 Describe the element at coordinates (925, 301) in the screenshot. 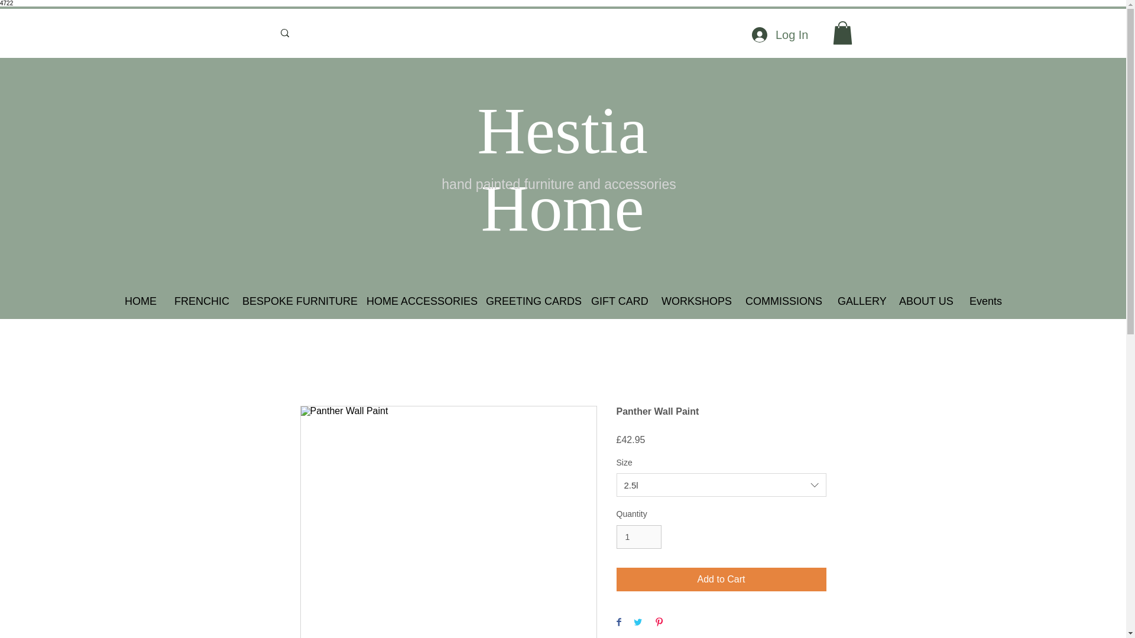

I see `ABOUT US` at that location.